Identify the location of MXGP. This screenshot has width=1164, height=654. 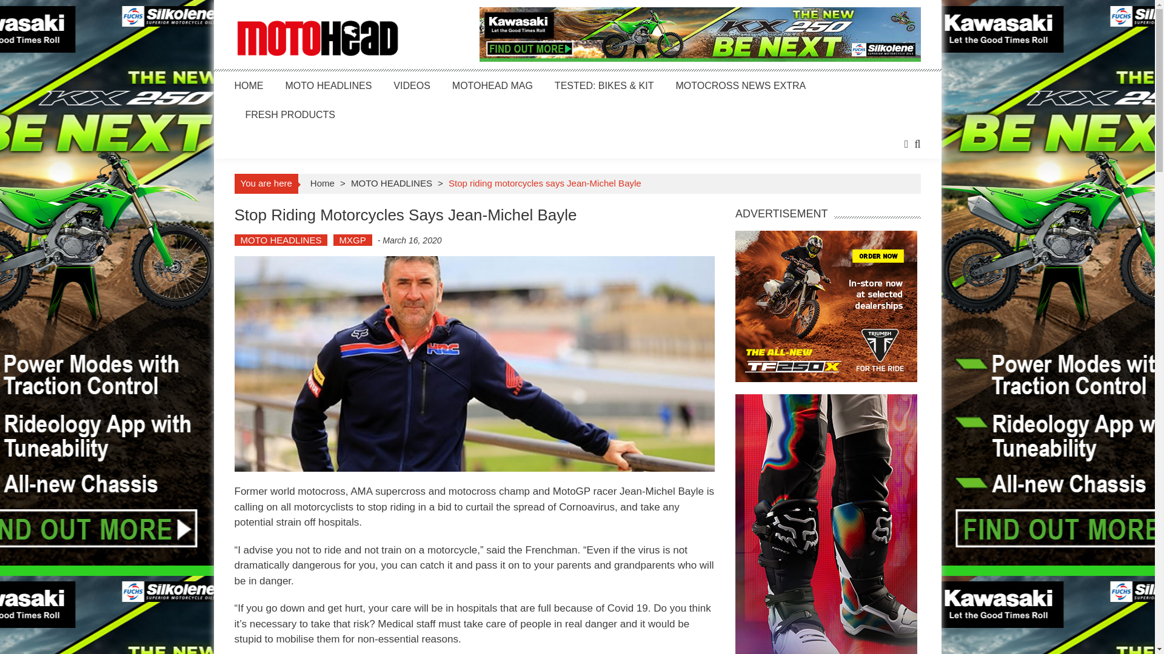
(353, 240).